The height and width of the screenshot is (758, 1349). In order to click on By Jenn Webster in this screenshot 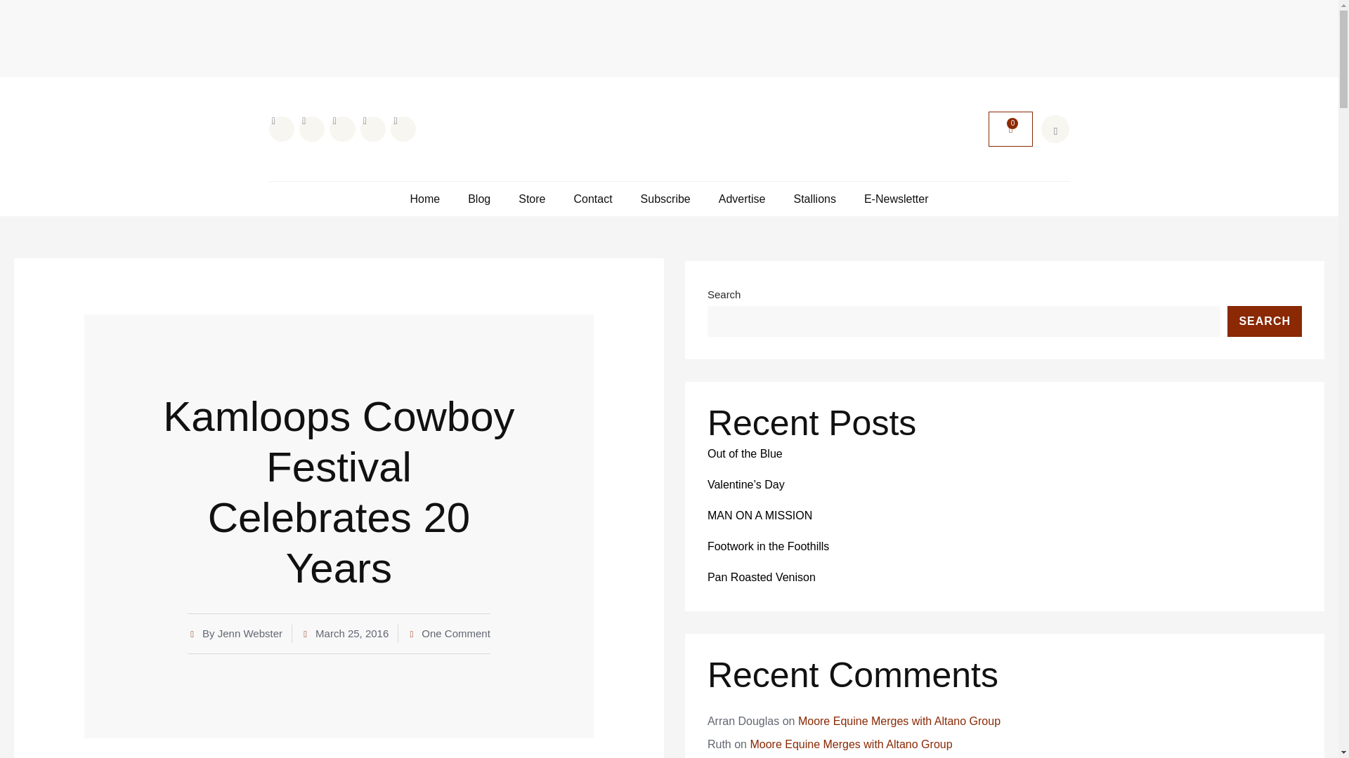, I will do `click(235, 633)`.